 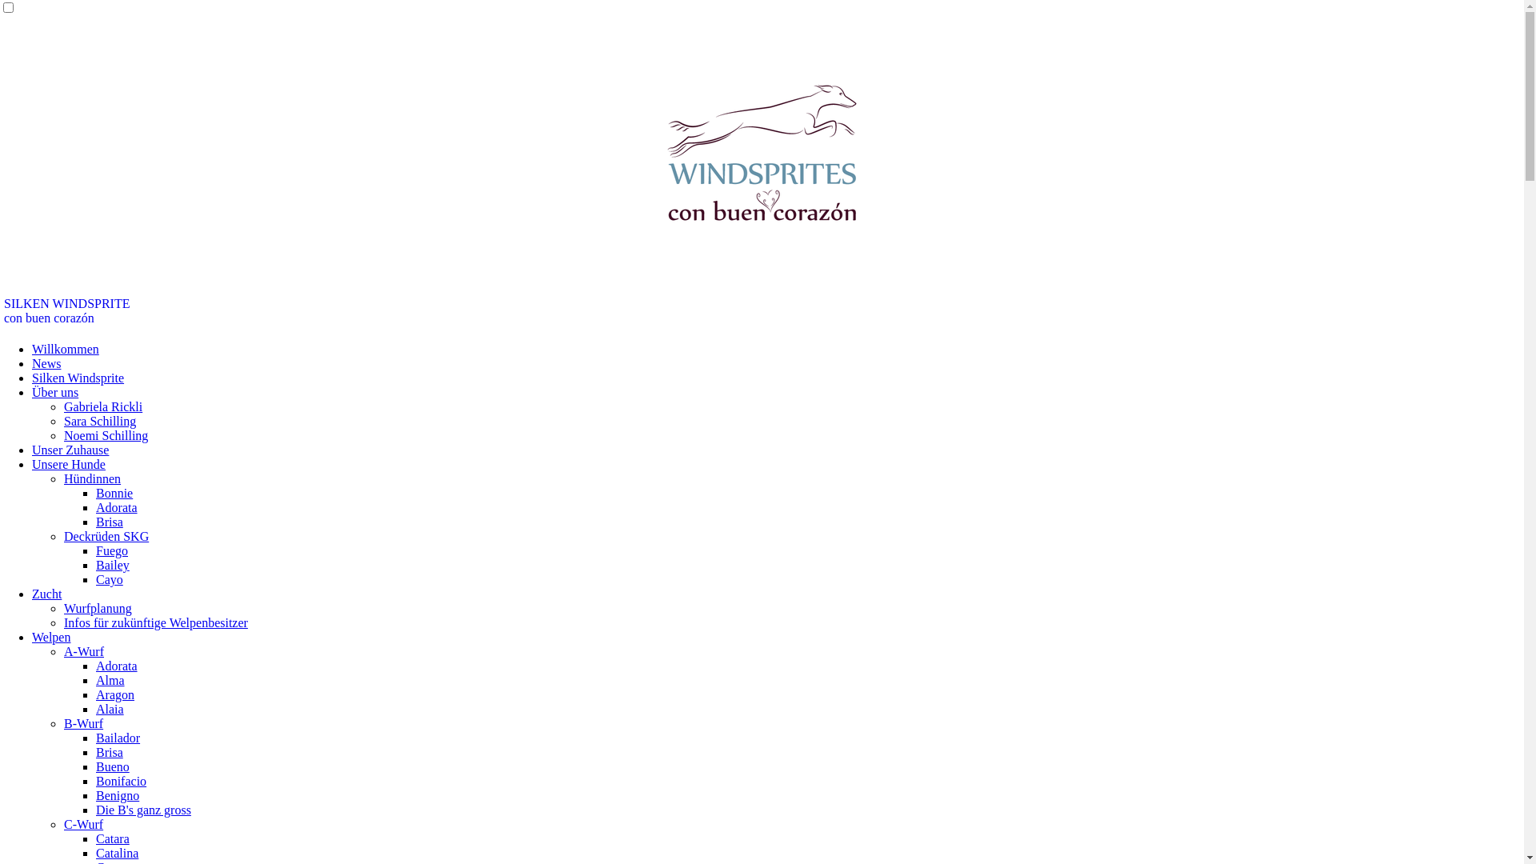 What do you see at coordinates (118, 795) in the screenshot?
I see `Benigno` at bounding box center [118, 795].